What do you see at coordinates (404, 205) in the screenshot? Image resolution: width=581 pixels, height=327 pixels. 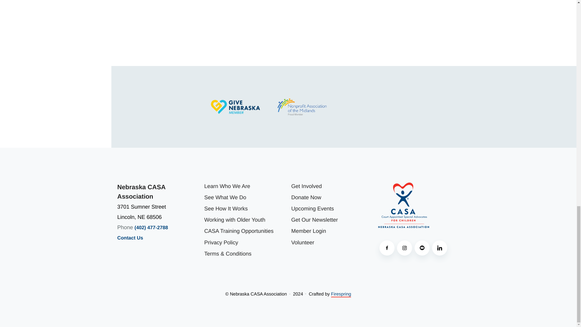 I see `logo` at bounding box center [404, 205].